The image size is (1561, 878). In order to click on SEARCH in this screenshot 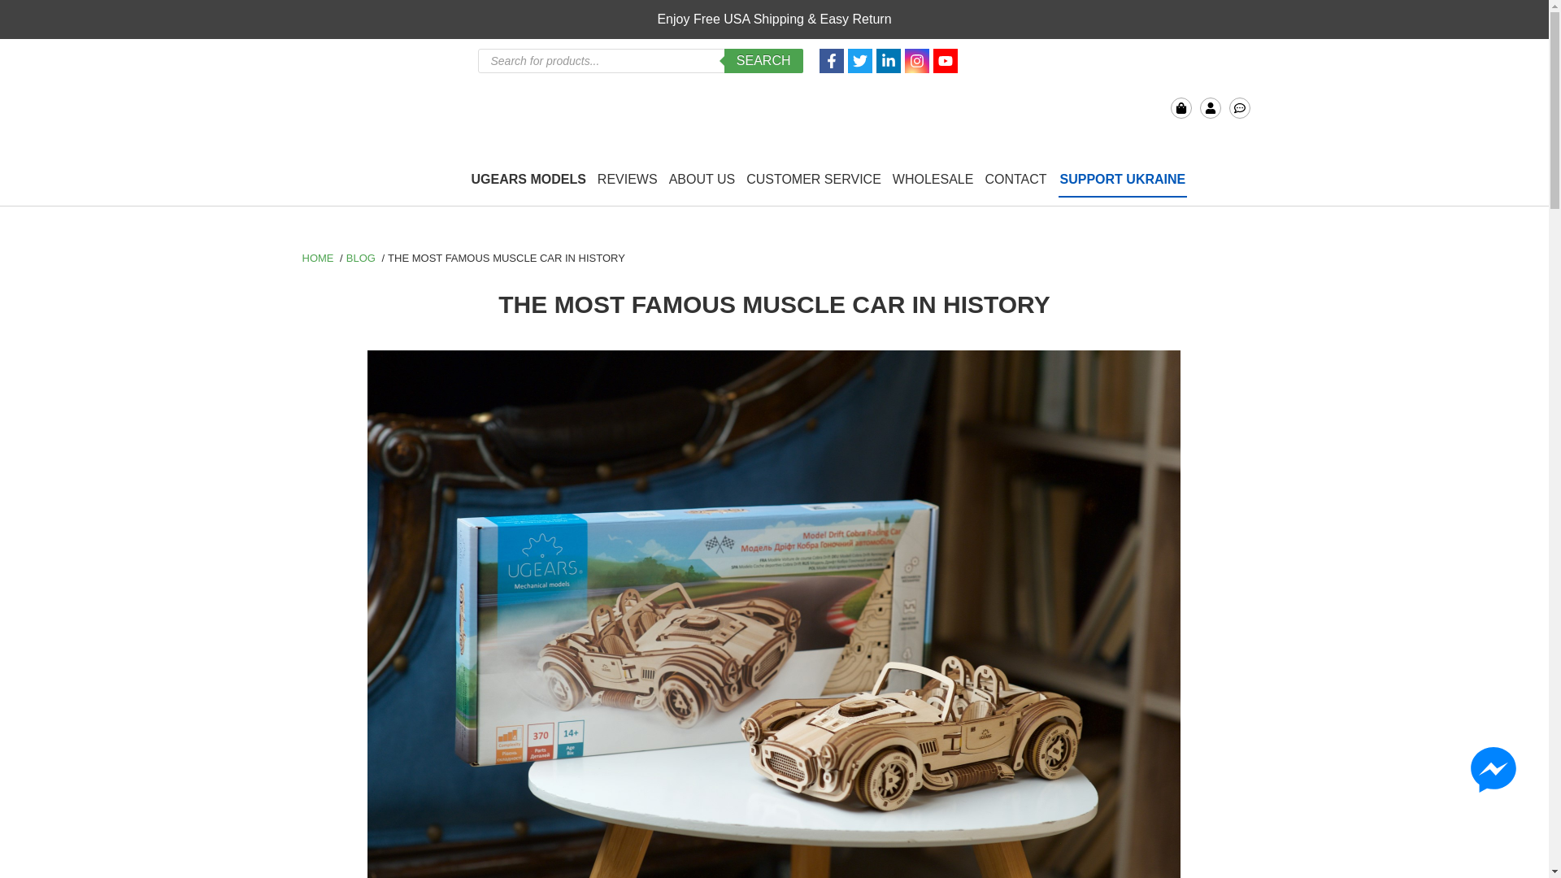, I will do `click(763, 60)`.